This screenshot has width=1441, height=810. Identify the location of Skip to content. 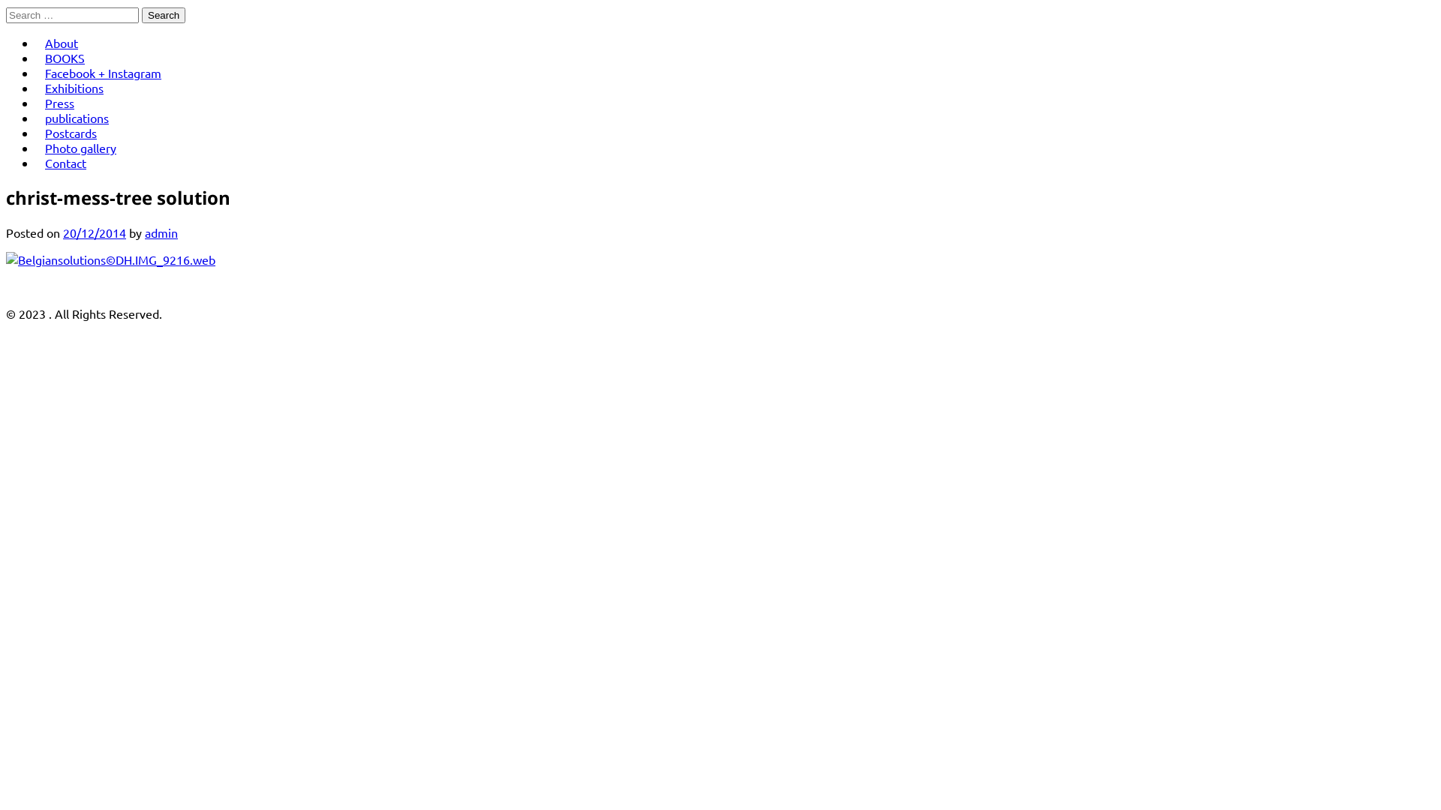
(6, 6).